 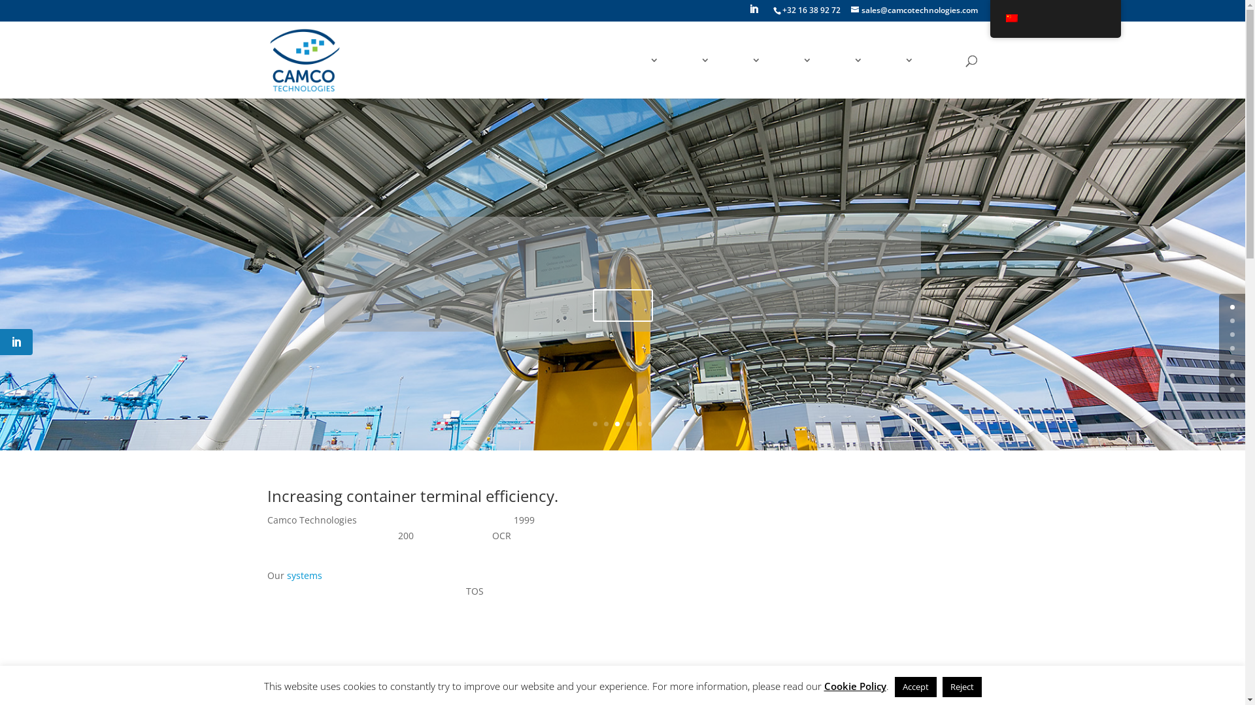 I want to click on 3, so click(x=617, y=424).